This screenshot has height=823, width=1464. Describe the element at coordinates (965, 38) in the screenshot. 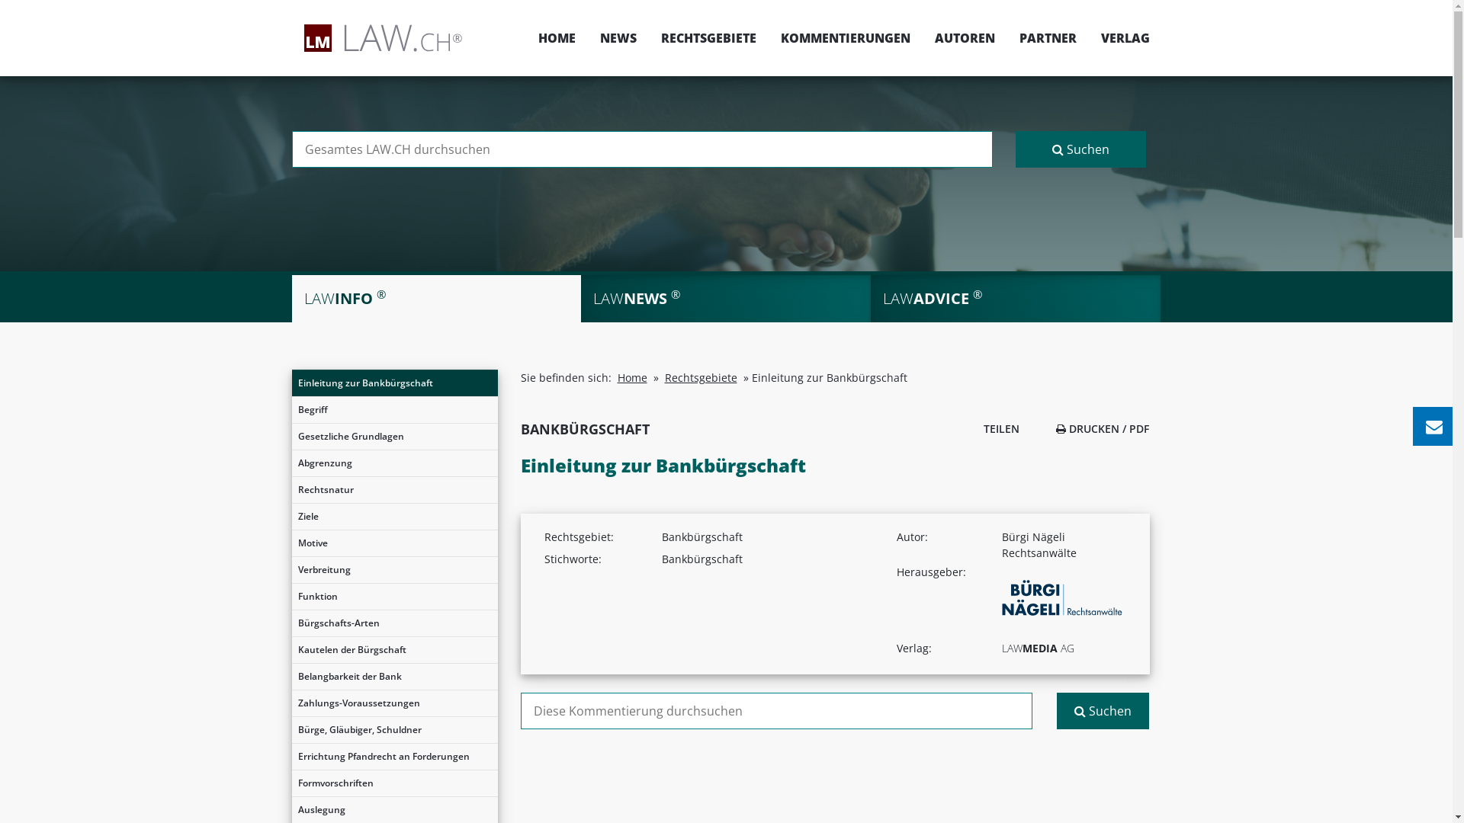

I see `AUTOREN` at that location.